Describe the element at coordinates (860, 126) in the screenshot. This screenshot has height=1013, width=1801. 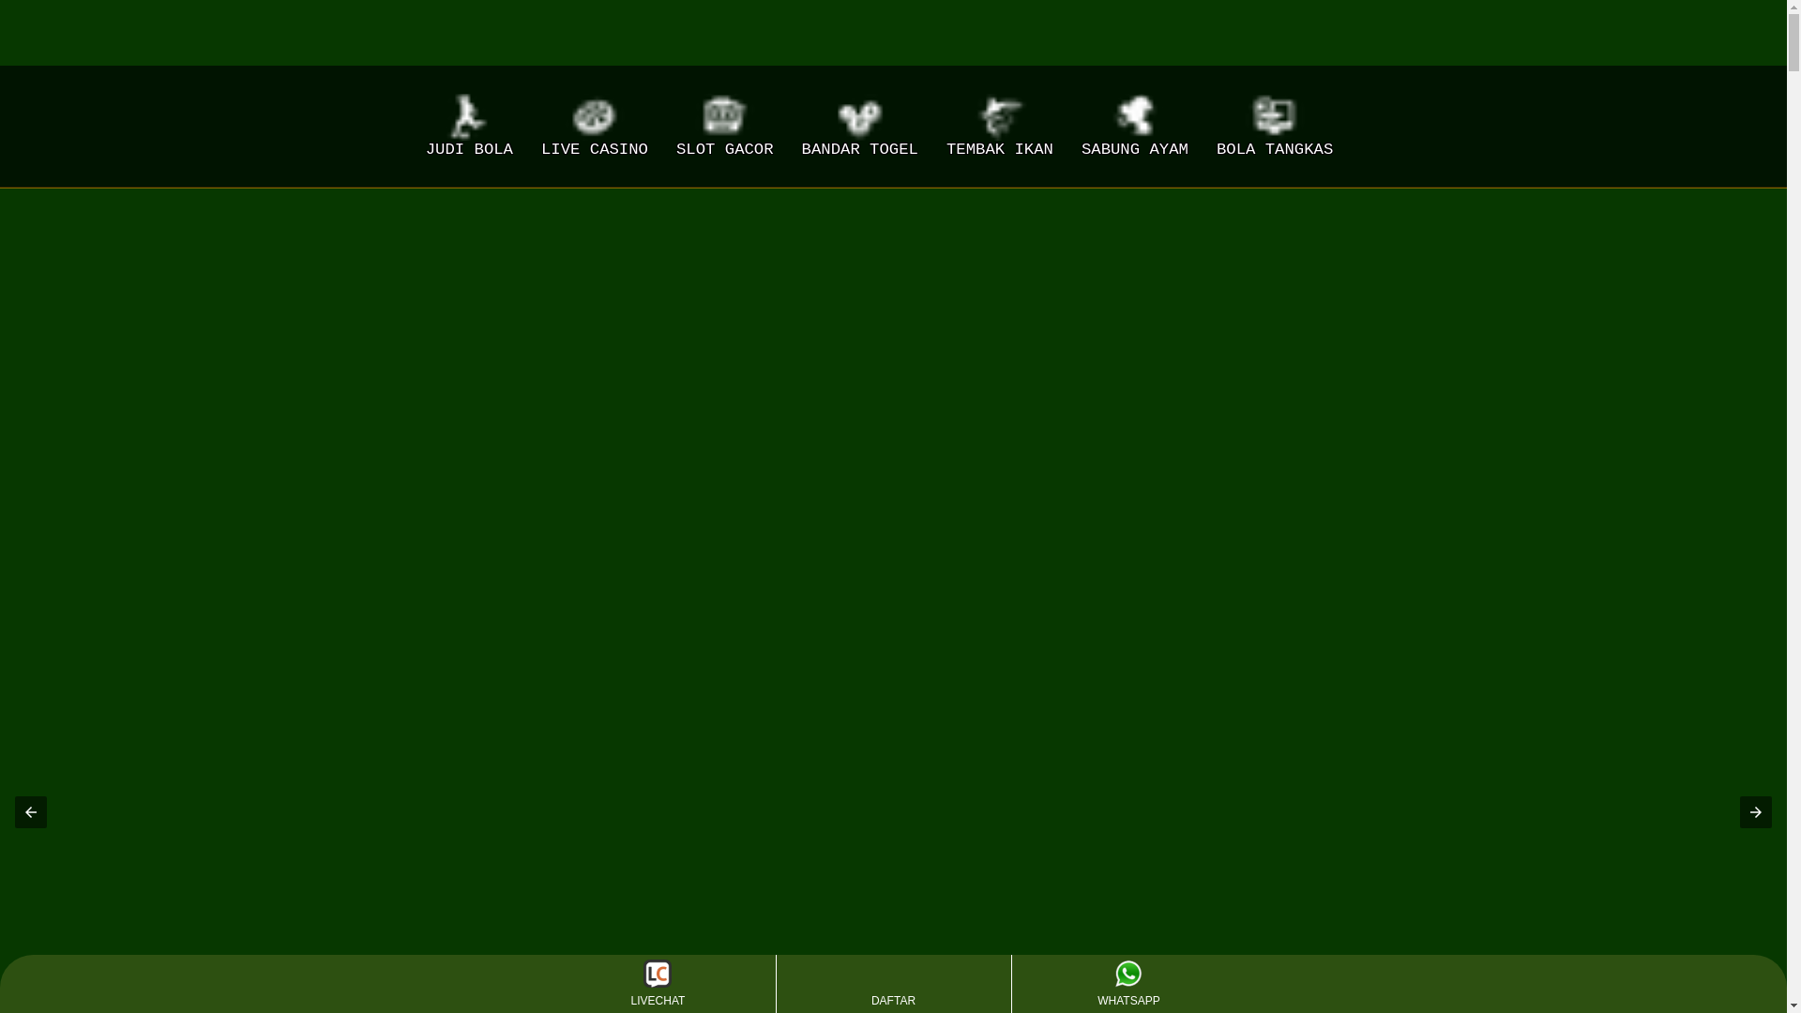
I see `BANDAR TOGEL` at that location.